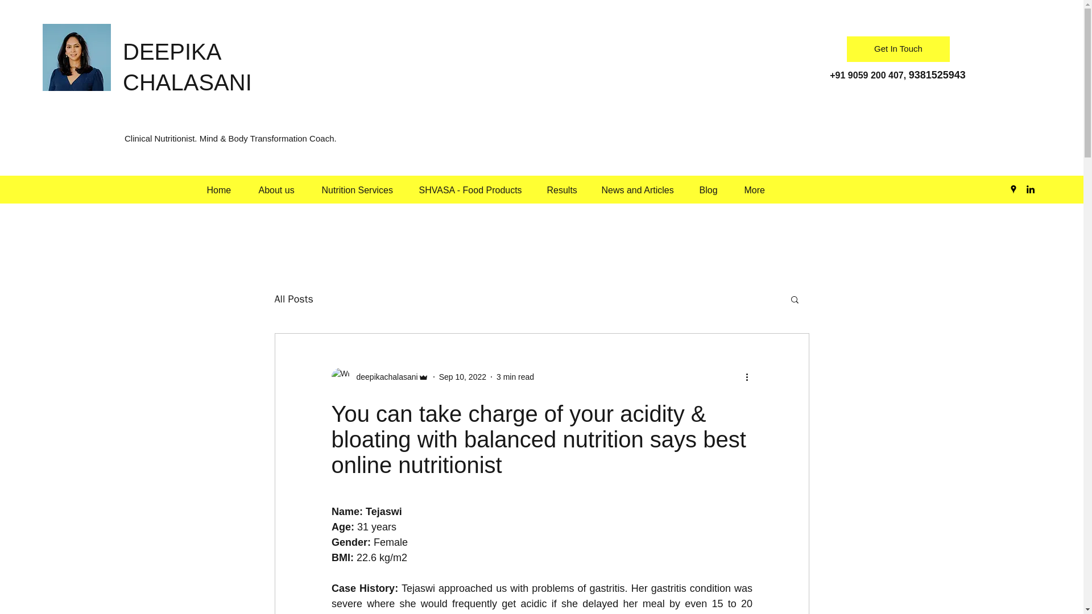  I want to click on deepikachalasani, so click(383, 377).